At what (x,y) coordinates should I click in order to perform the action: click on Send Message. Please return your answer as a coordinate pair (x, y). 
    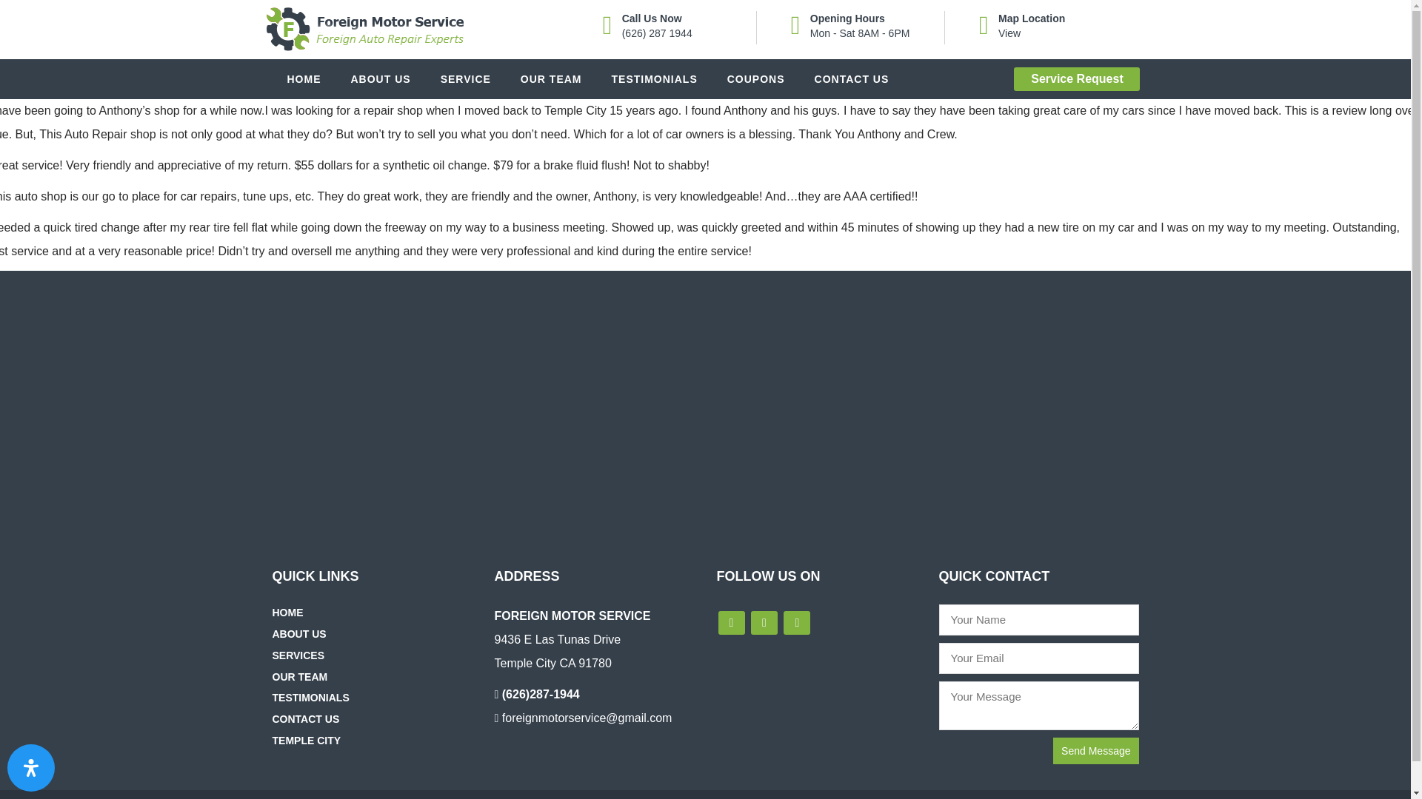
    Looking at the image, I should click on (1096, 750).